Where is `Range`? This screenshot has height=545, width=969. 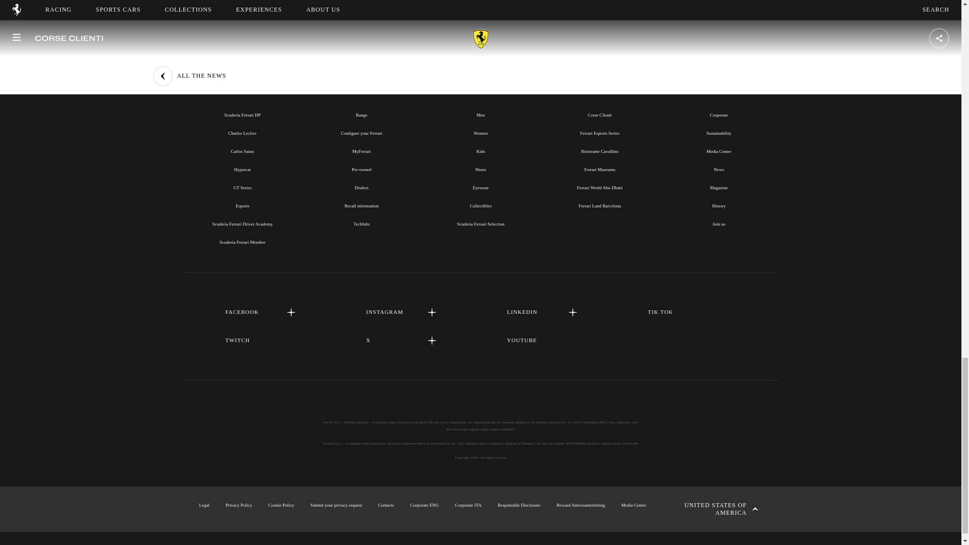 Range is located at coordinates (361, 115).